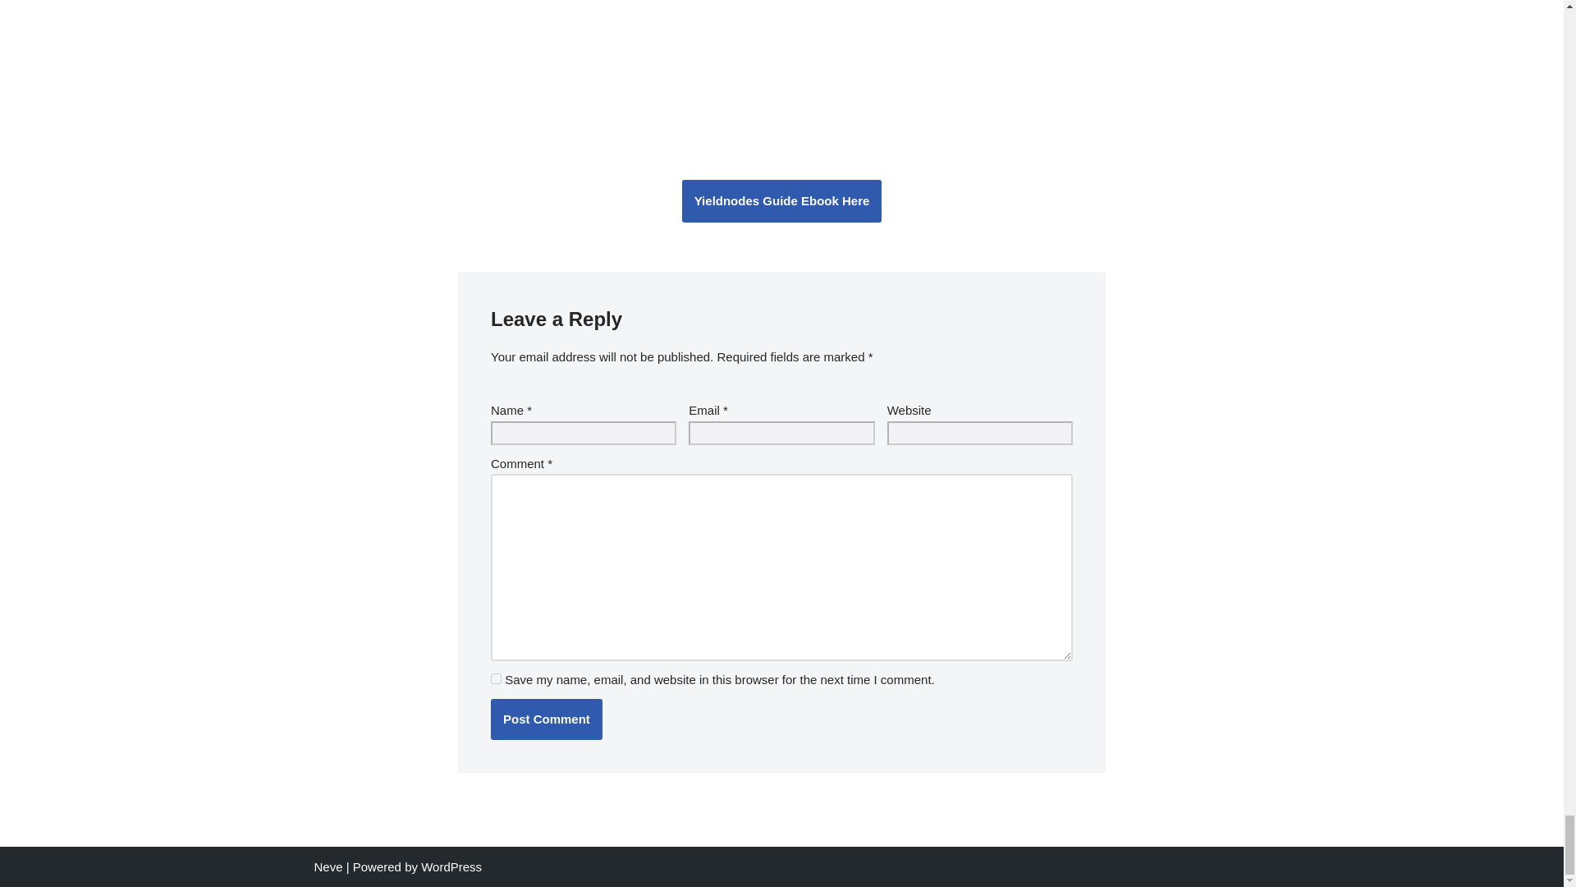 This screenshot has width=1576, height=887. What do you see at coordinates (451, 866) in the screenshot?
I see `WordPress` at bounding box center [451, 866].